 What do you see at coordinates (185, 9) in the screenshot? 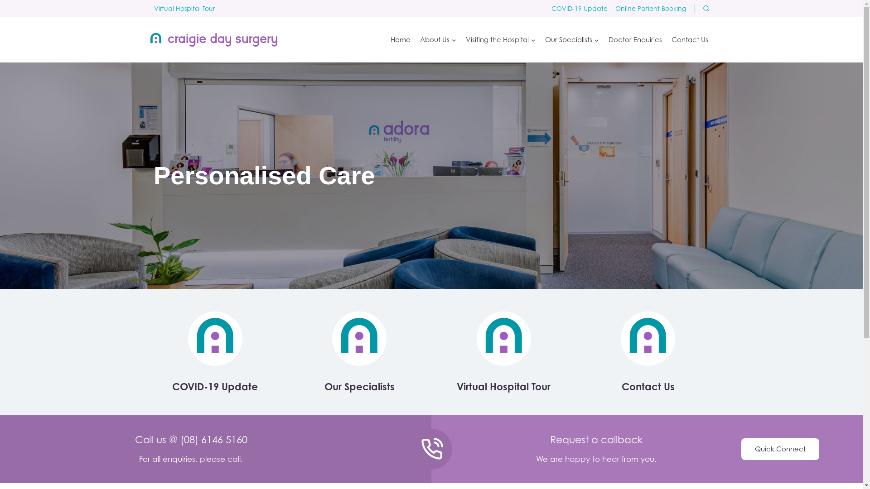
I see `Virtual Hospital Tour` at bounding box center [185, 9].